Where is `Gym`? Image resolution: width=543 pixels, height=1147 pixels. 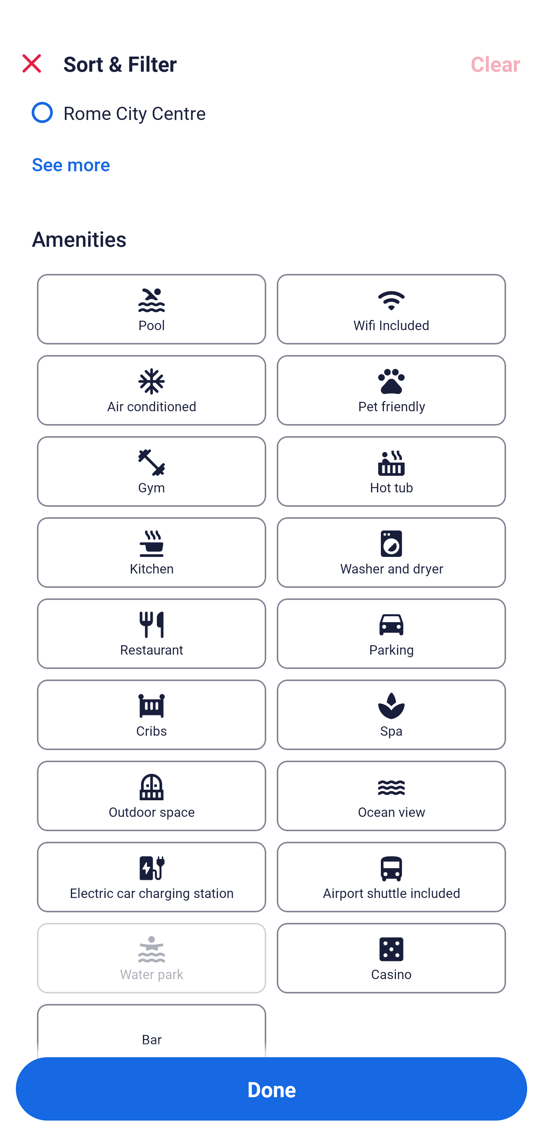 Gym is located at coordinates (151, 471).